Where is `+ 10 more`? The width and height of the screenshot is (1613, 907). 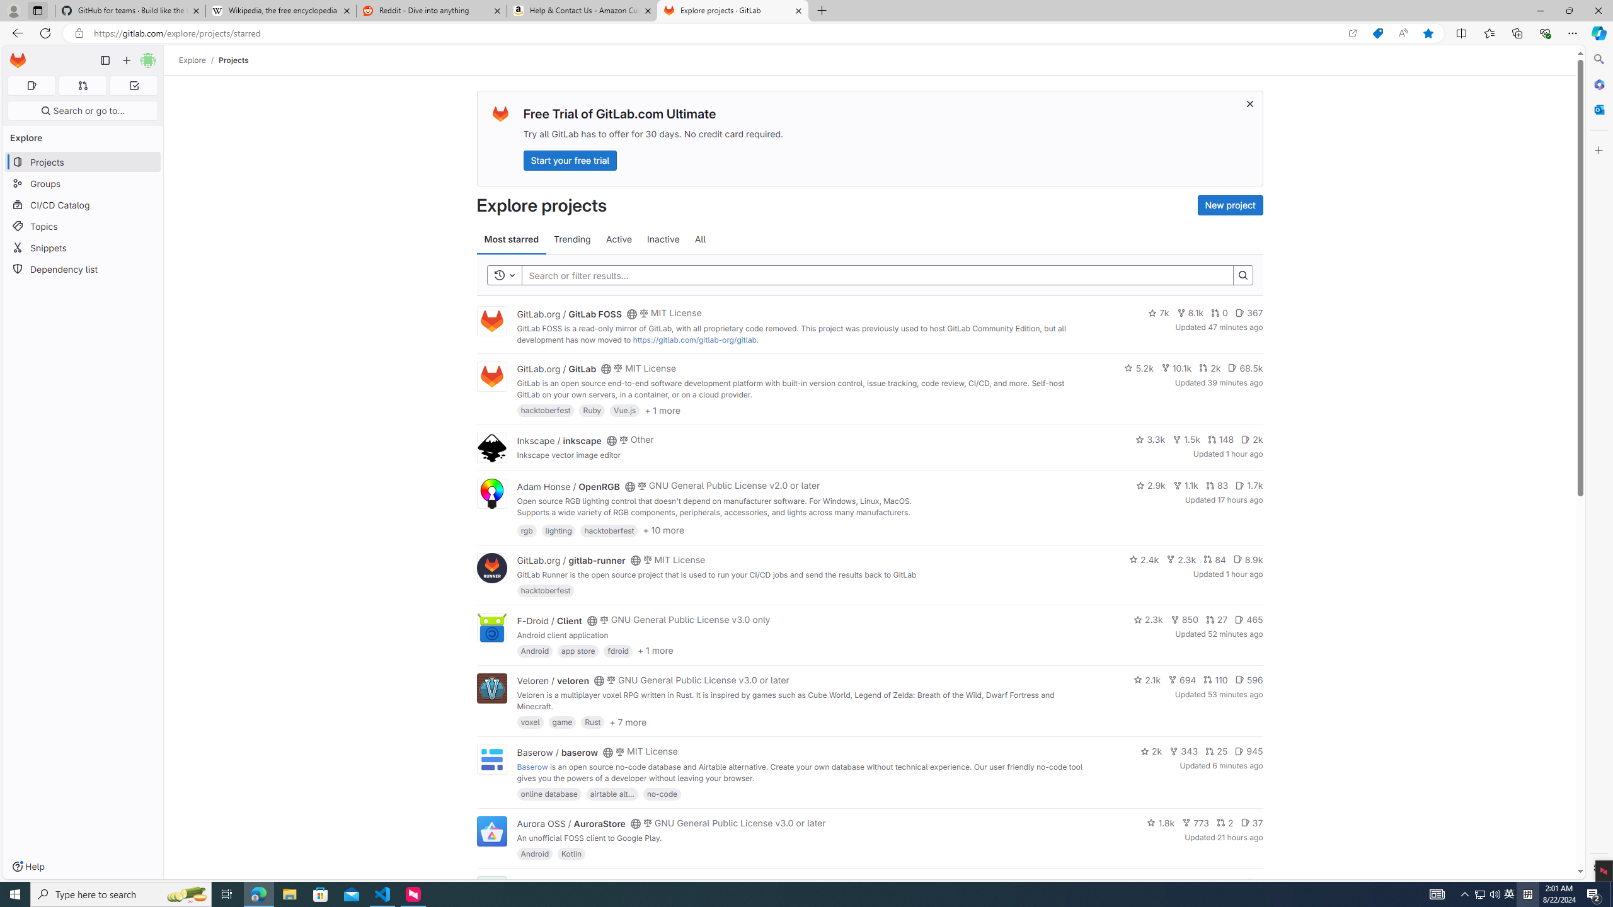
+ 10 more is located at coordinates (663, 530).